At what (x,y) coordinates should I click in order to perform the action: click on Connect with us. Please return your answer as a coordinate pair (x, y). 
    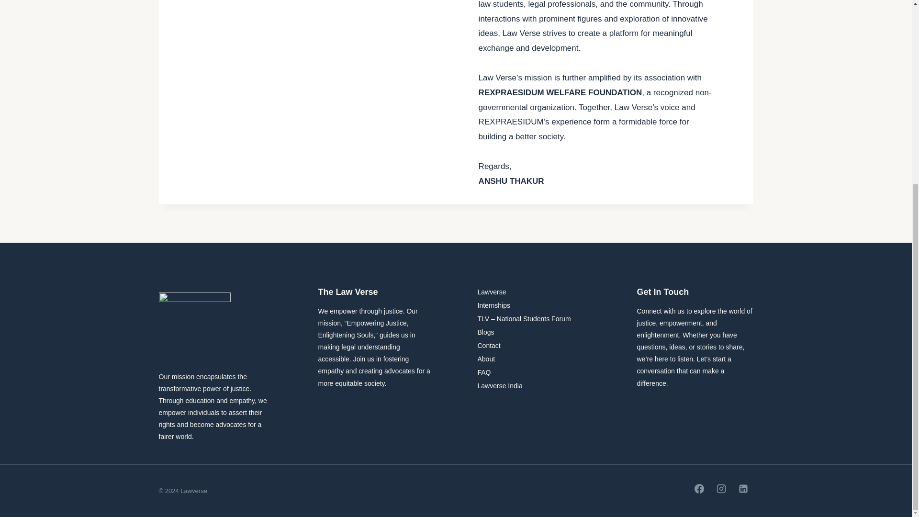
    Looking at the image, I should click on (661, 310).